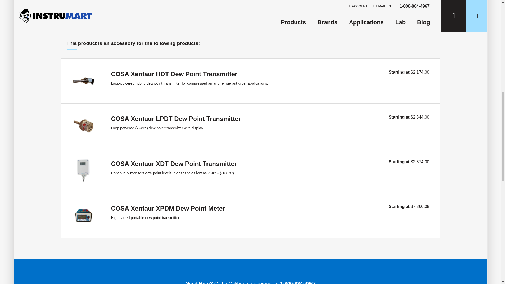 This screenshot has height=284, width=505. I want to click on Description, so click(269, 12).